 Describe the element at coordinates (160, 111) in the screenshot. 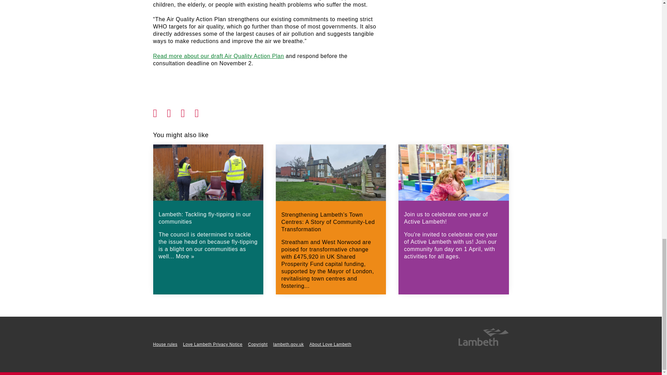

I see `share this on Facebook` at that location.